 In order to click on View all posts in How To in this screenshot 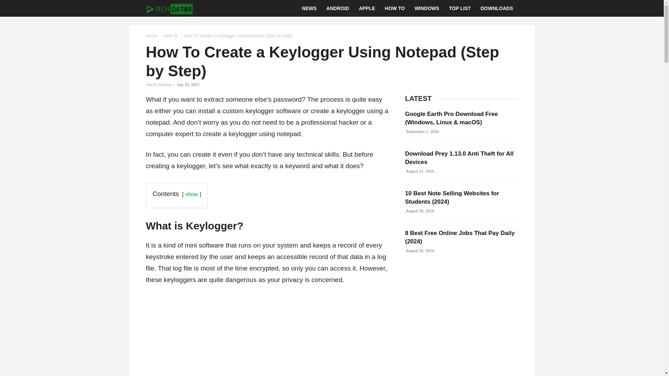, I will do `click(171, 36)`.